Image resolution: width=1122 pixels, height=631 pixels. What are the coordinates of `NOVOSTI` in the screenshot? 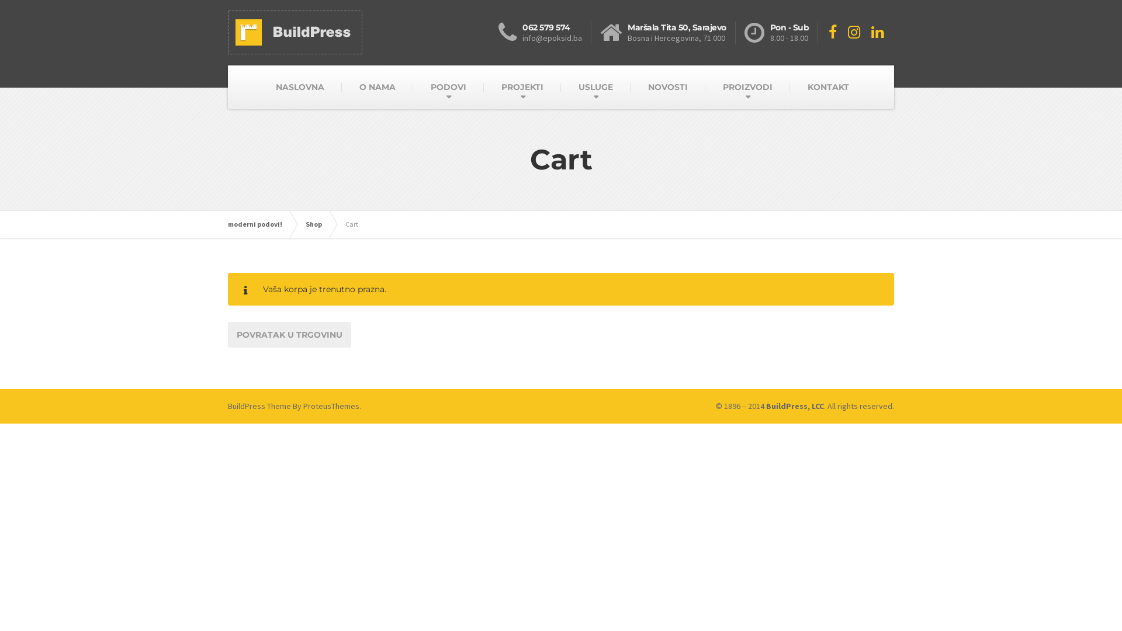 It's located at (667, 87).